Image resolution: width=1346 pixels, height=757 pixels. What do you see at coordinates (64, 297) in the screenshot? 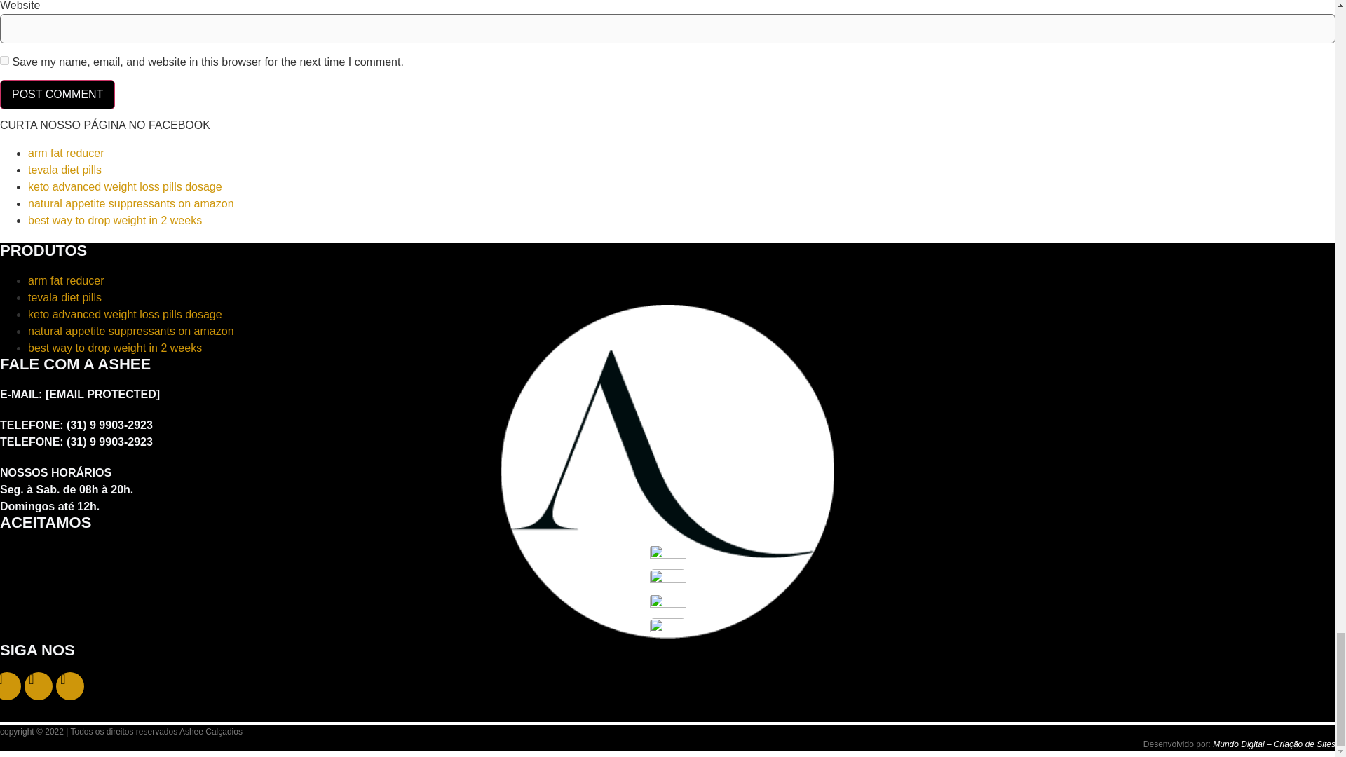
I see `tevala diet pills` at bounding box center [64, 297].